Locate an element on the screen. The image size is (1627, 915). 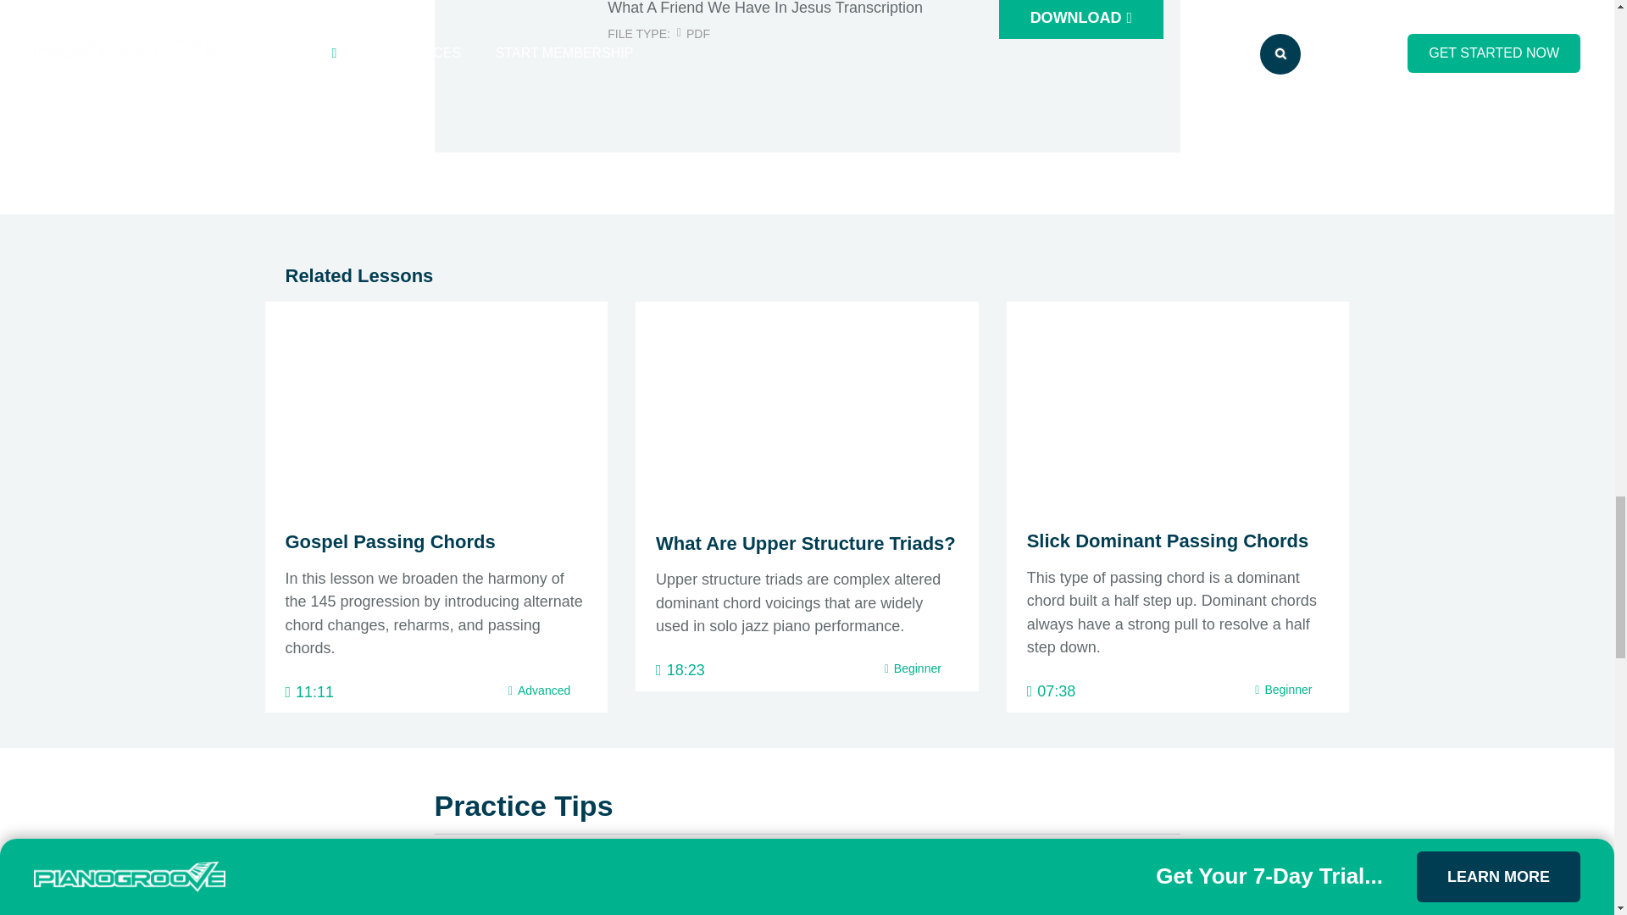
Gospel Passing Chords is located at coordinates (390, 542).